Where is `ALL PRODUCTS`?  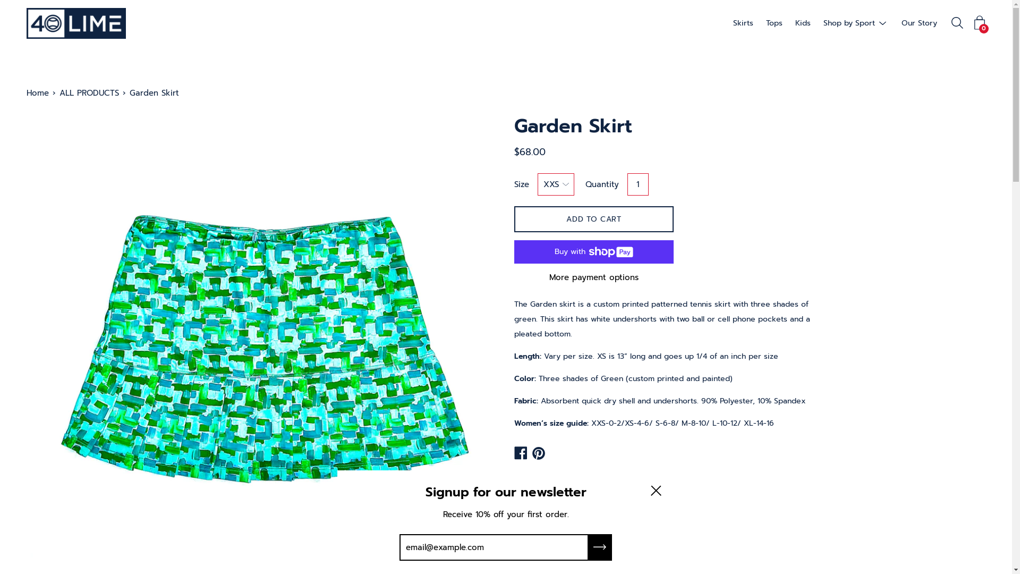 ALL PRODUCTS is located at coordinates (91, 92).